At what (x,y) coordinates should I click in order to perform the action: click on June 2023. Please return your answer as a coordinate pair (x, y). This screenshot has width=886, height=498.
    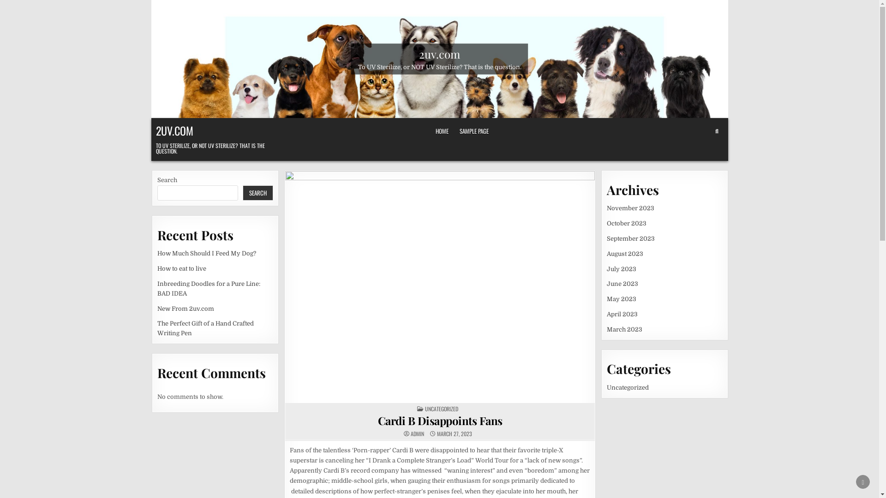
    Looking at the image, I should click on (622, 284).